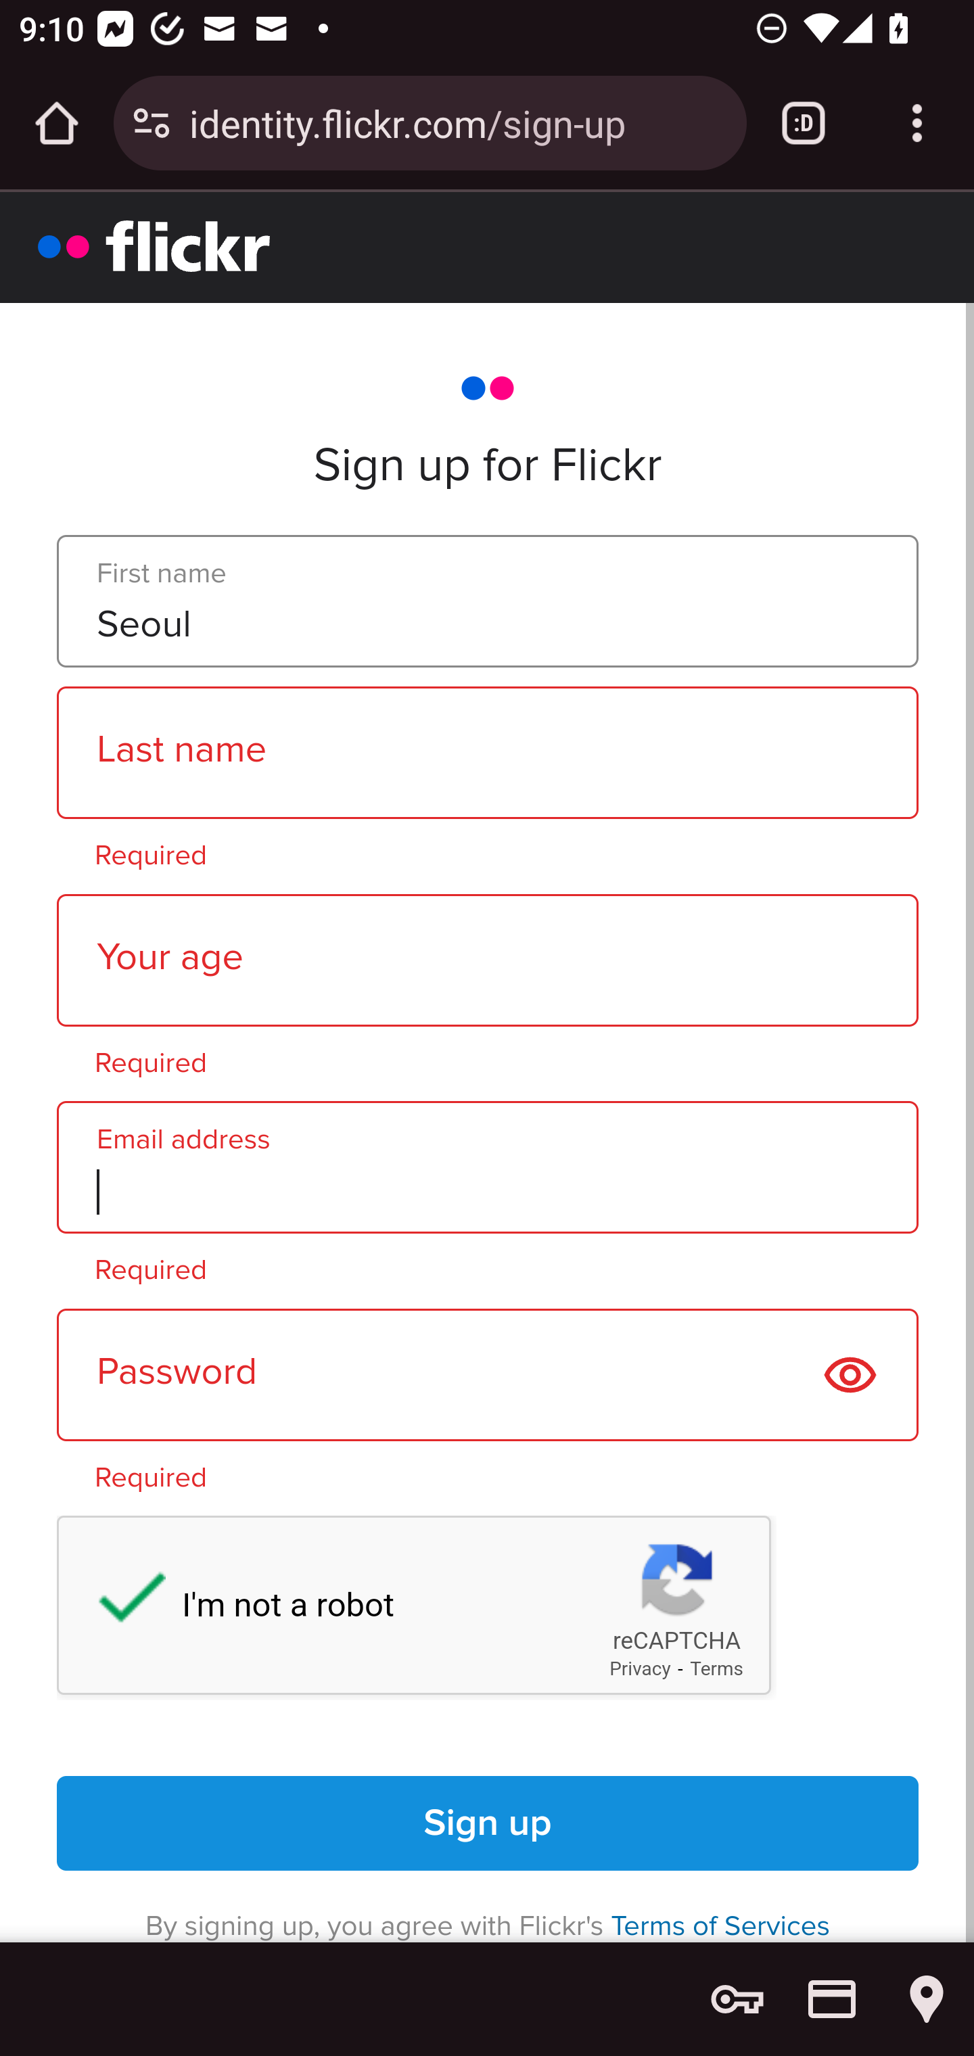 Image resolution: width=974 pixels, height=2056 pixels. What do you see at coordinates (917, 123) in the screenshot?
I see `Customize and control Google Chrome` at bounding box center [917, 123].